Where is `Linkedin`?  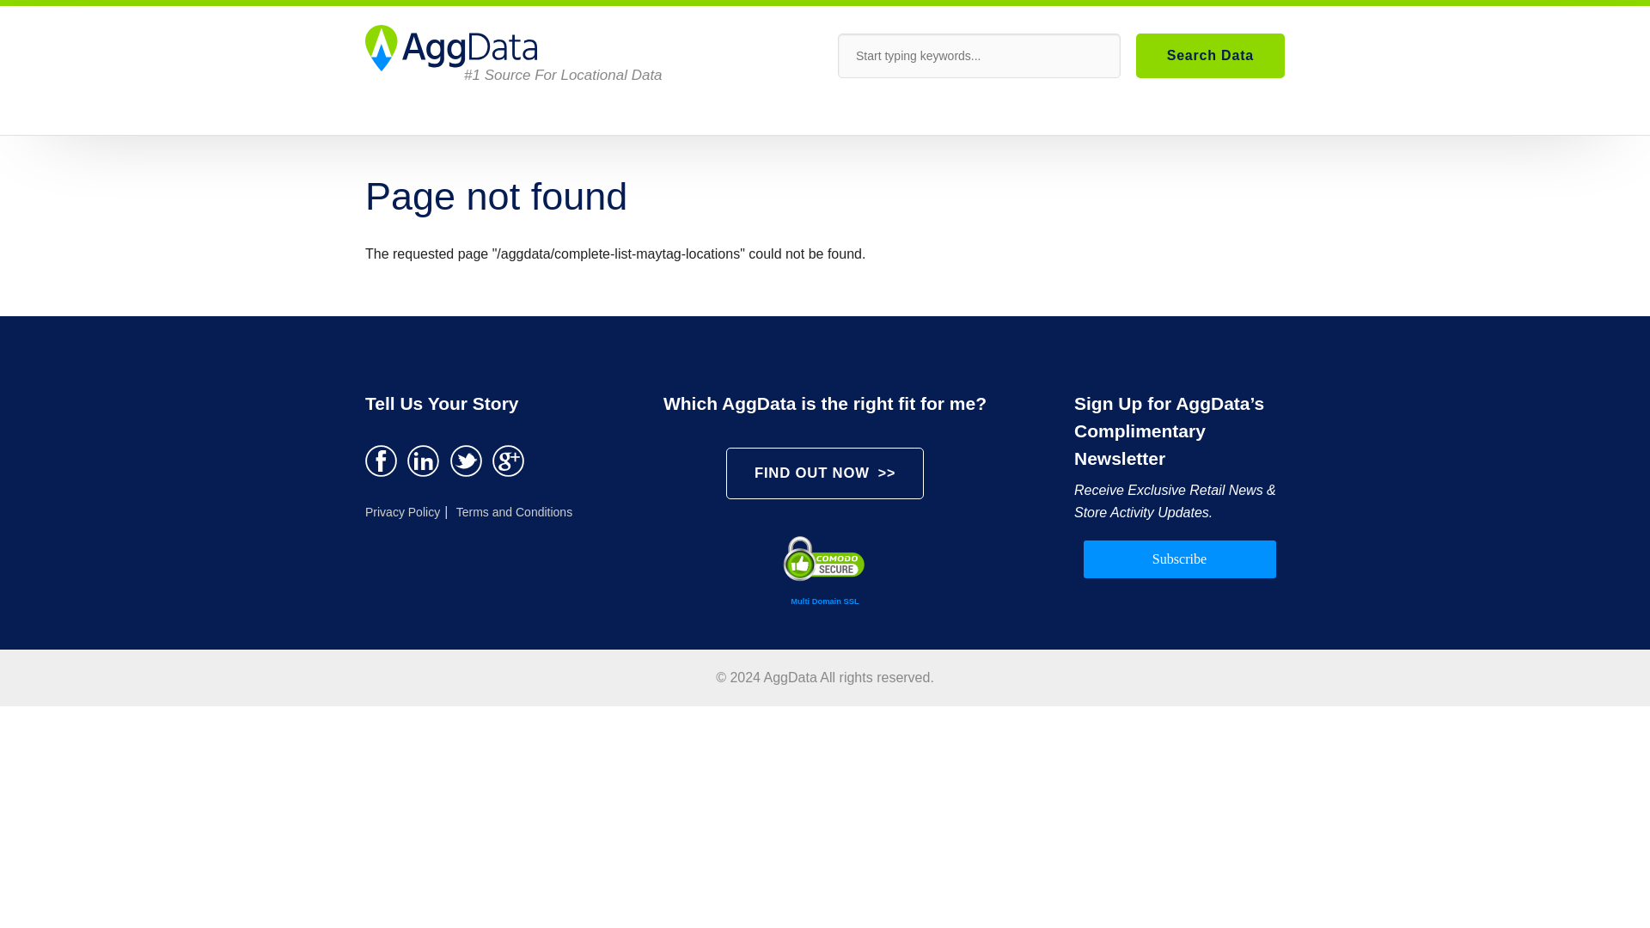
Linkedin is located at coordinates (423, 461).